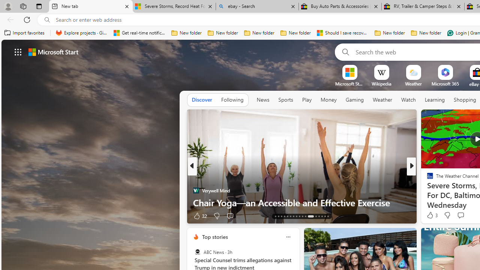 Image resolution: width=480 pixels, height=270 pixels. What do you see at coordinates (427, 178) in the screenshot?
I see `NBC News` at bounding box center [427, 178].